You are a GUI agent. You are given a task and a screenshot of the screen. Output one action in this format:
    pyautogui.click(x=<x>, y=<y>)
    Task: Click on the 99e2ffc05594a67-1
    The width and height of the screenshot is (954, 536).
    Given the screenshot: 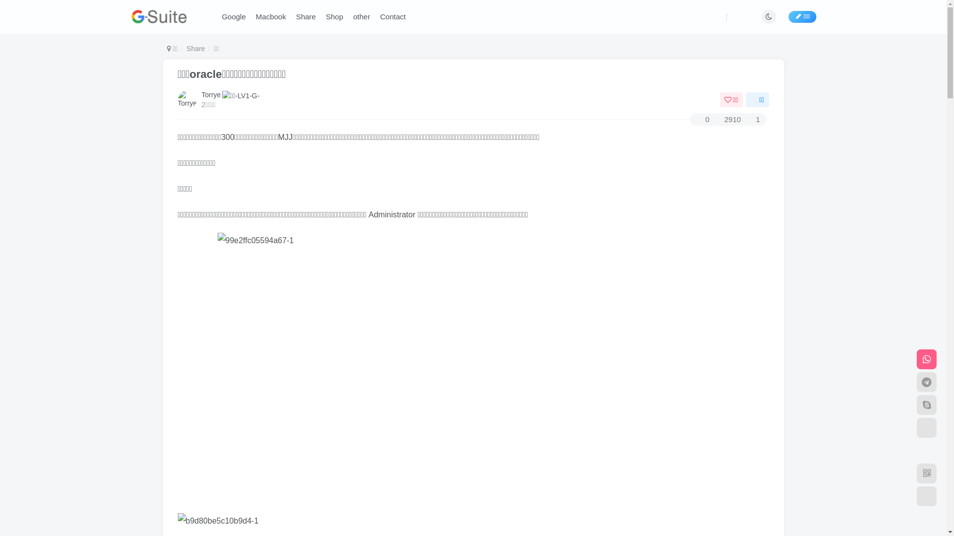 What is the action you would take?
    pyautogui.click(x=474, y=368)
    